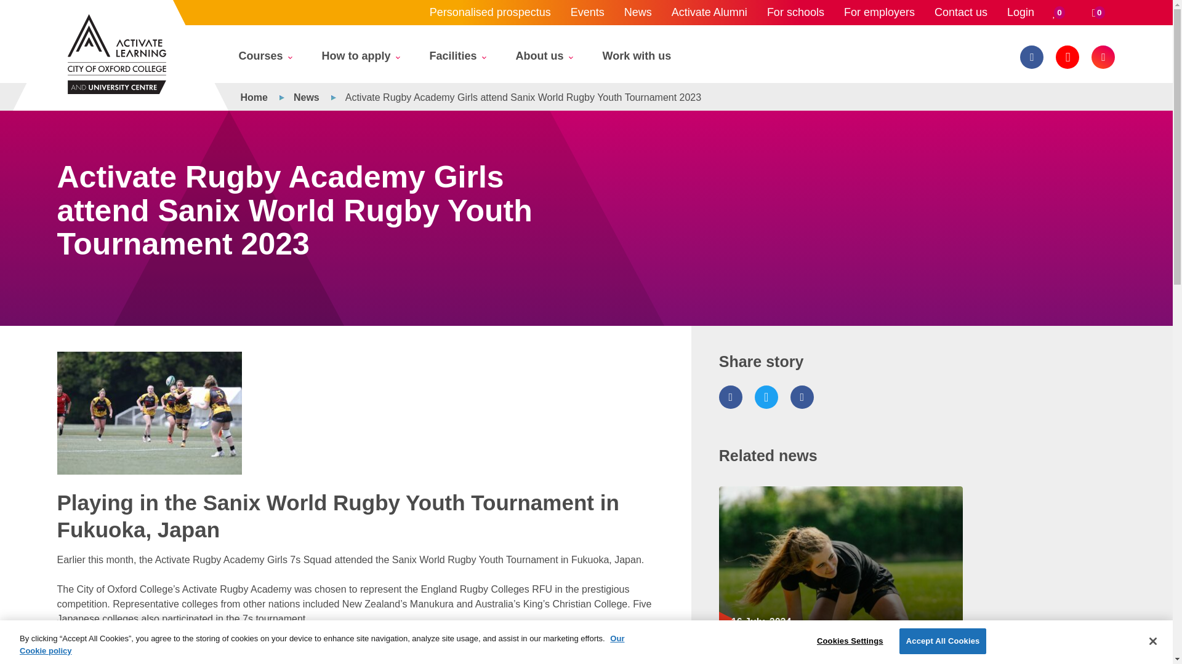 The image size is (1182, 664). I want to click on Activate Alumni, so click(709, 12).